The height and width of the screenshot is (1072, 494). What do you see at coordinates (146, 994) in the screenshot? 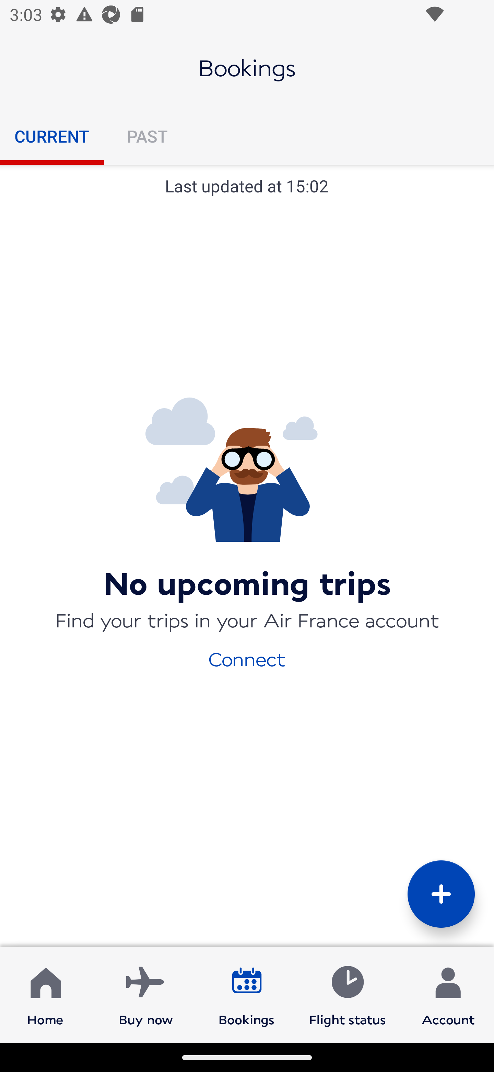
I see `Buy now` at bounding box center [146, 994].